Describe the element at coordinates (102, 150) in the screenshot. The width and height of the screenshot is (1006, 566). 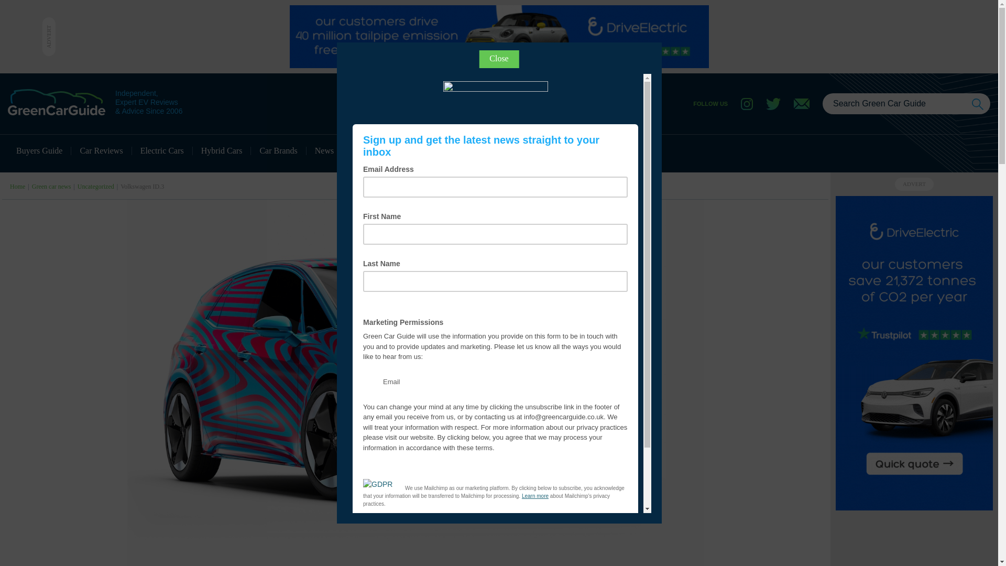
I see `Car Reviews` at that location.